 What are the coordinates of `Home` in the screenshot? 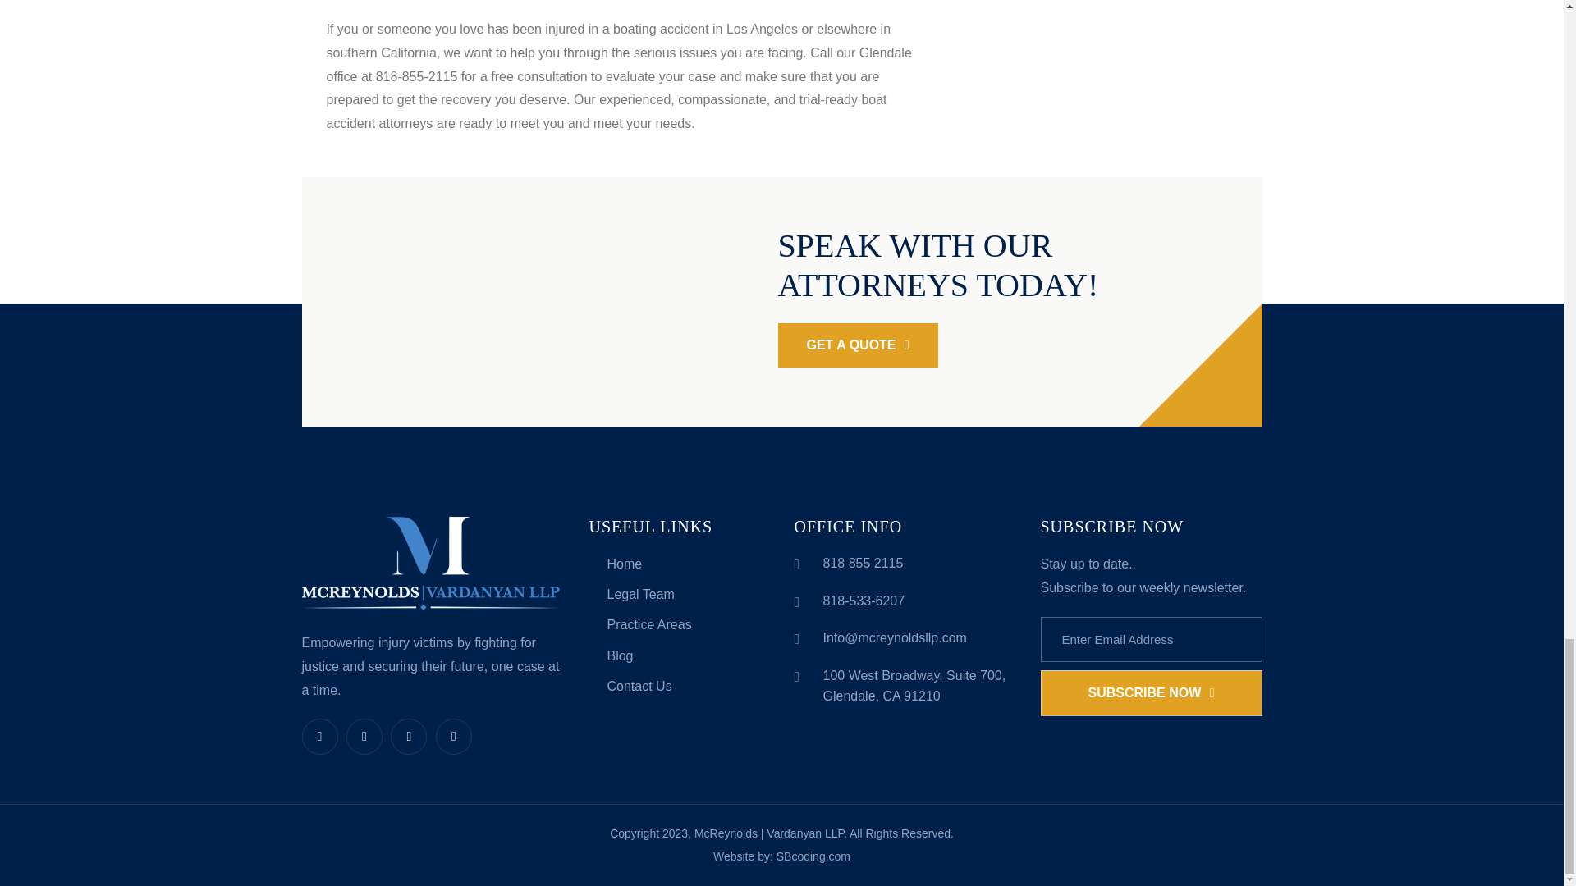 It's located at (614, 564).